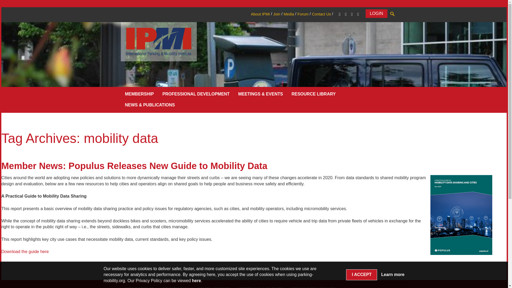 The height and width of the screenshot is (288, 512). What do you see at coordinates (158, 41) in the screenshot?
I see `IPMI` at bounding box center [158, 41].